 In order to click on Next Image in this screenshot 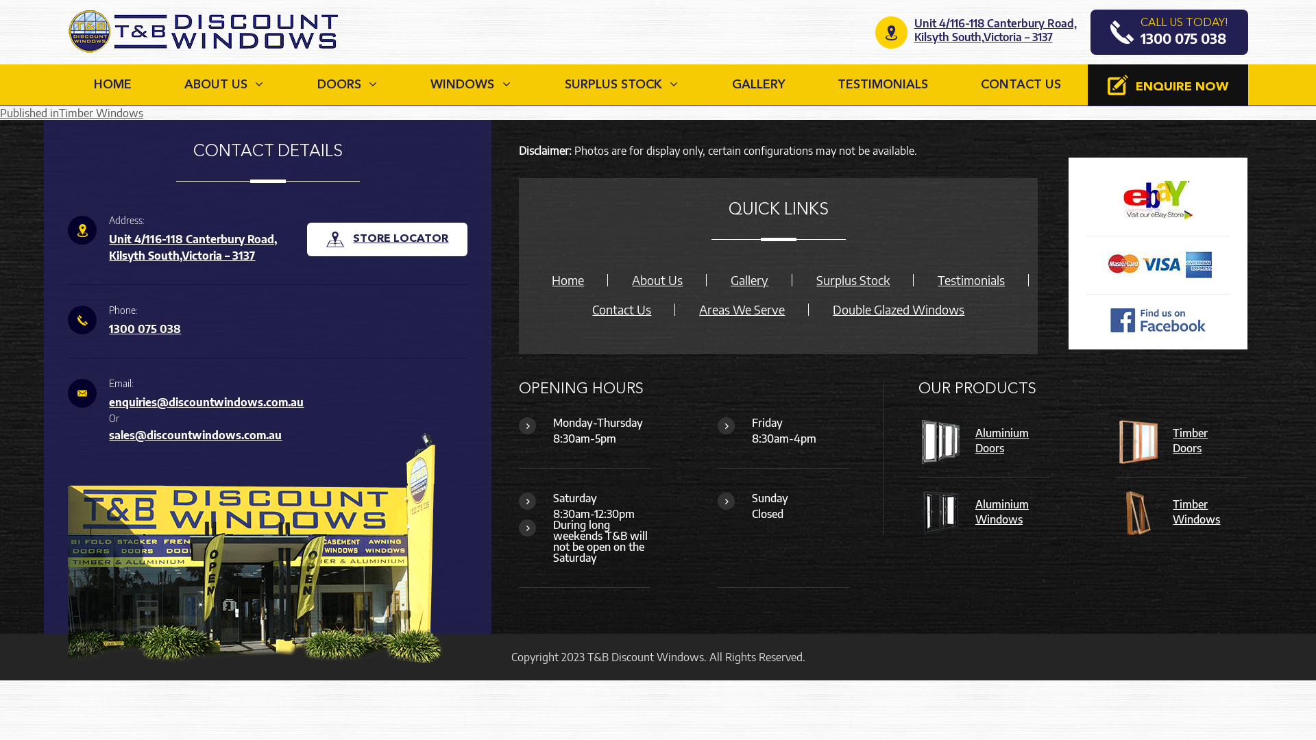, I will do `click(27, 21)`.